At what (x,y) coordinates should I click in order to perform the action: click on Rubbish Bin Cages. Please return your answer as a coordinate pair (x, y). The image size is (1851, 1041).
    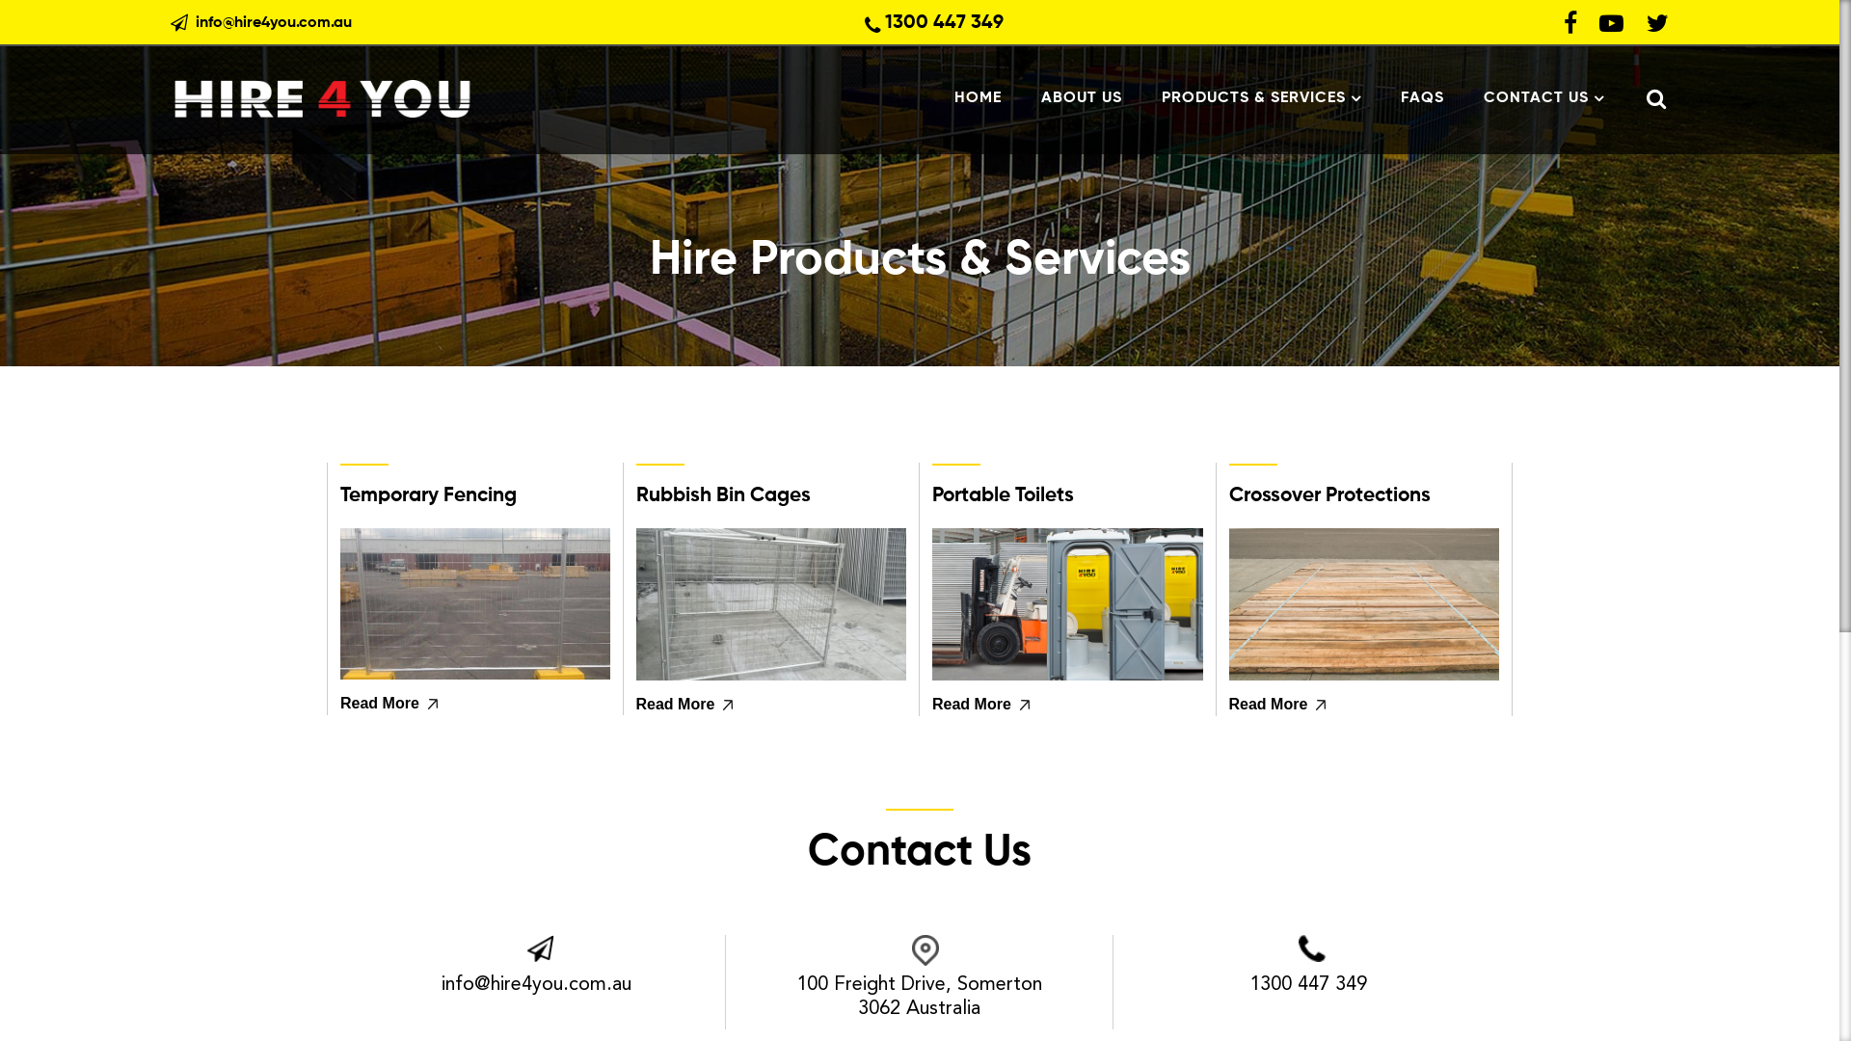
    Looking at the image, I should click on (771, 488).